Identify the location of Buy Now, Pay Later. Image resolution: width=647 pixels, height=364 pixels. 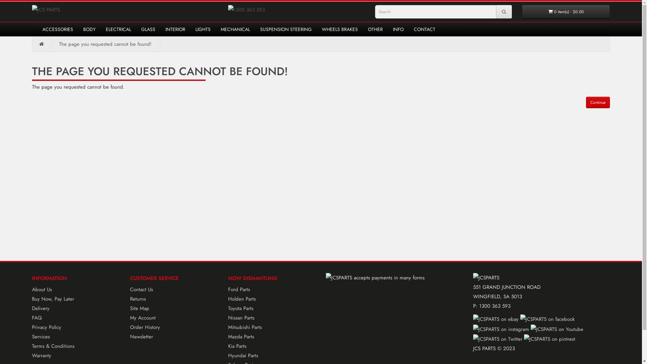
(53, 299).